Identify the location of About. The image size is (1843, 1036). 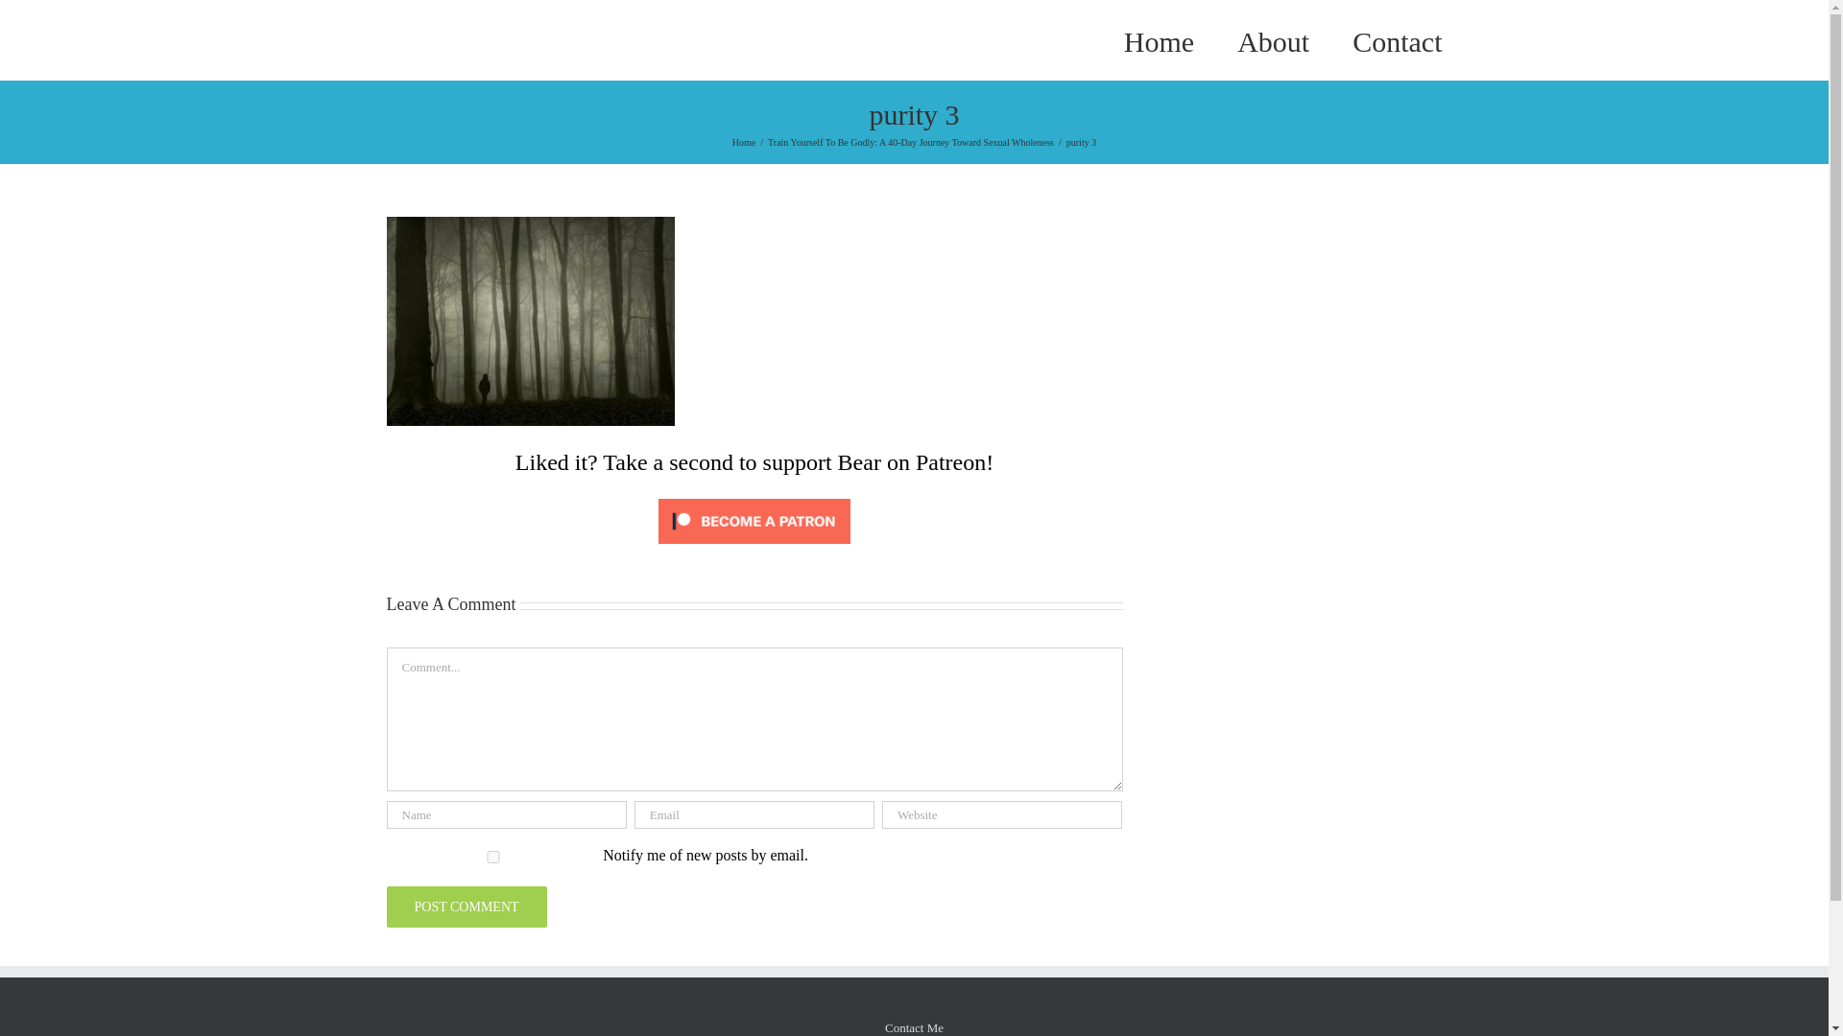
(1273, 40).